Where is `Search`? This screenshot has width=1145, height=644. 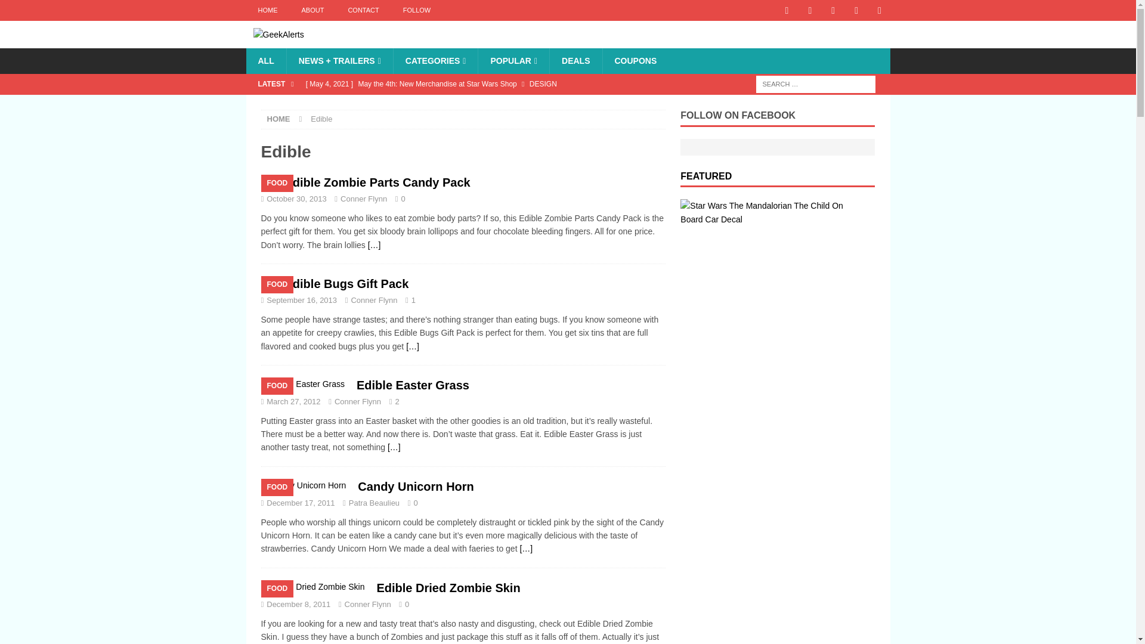
Search is located at coordinates (44, 10).